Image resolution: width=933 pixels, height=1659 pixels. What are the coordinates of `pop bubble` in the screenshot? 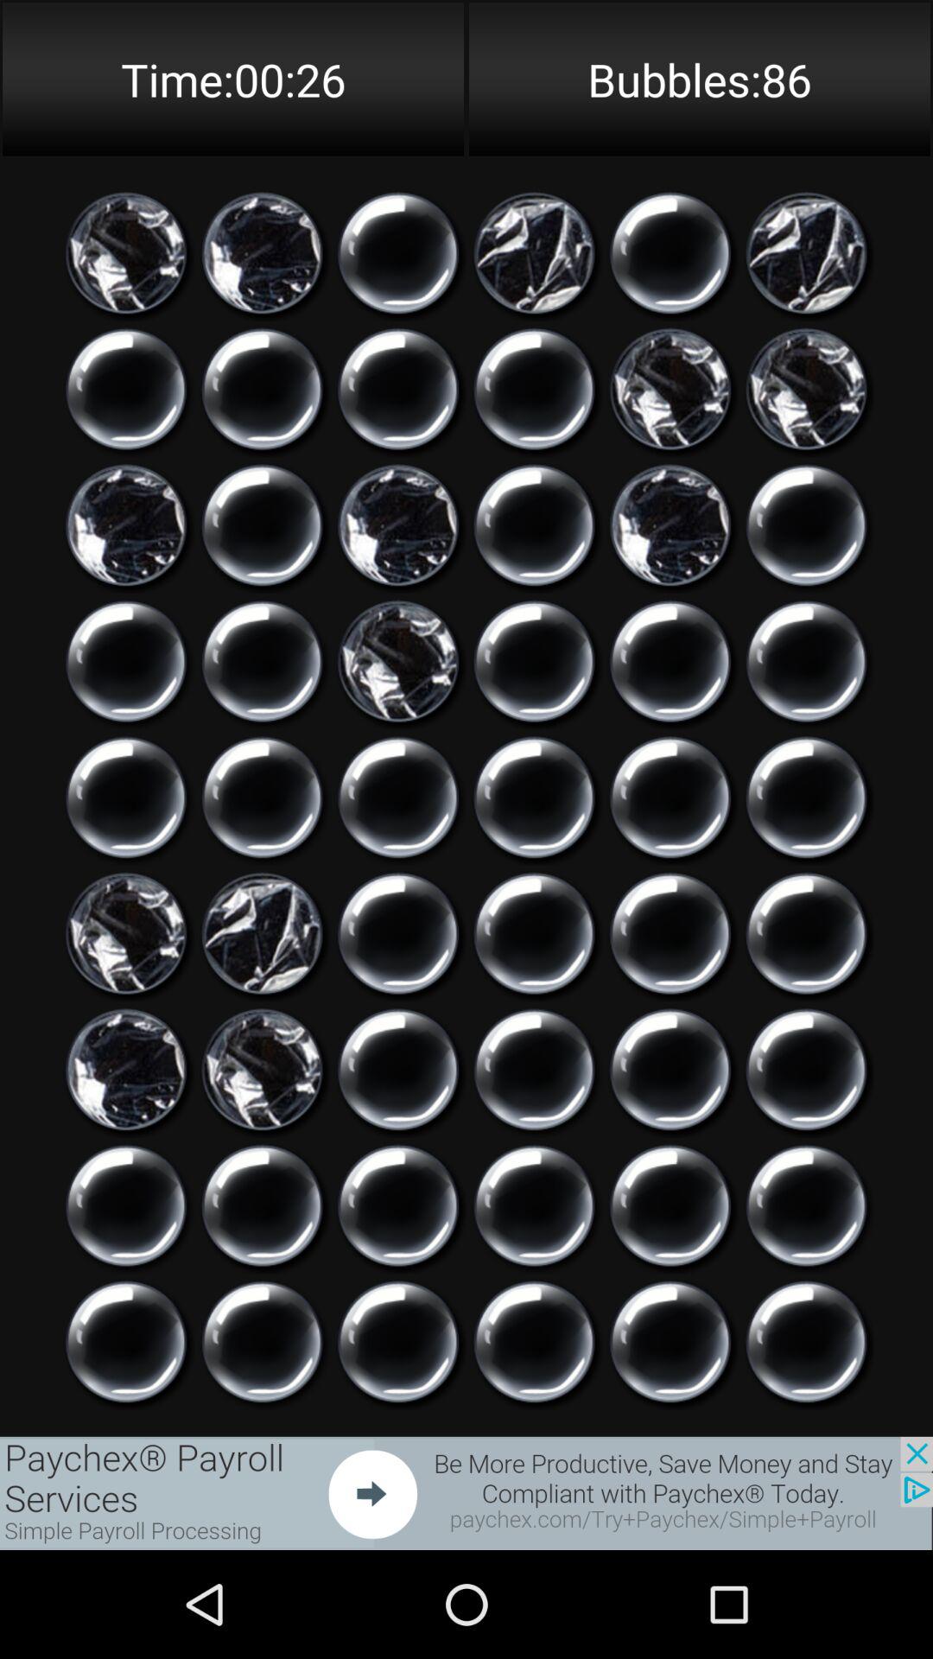 It's located at (398, 1070).